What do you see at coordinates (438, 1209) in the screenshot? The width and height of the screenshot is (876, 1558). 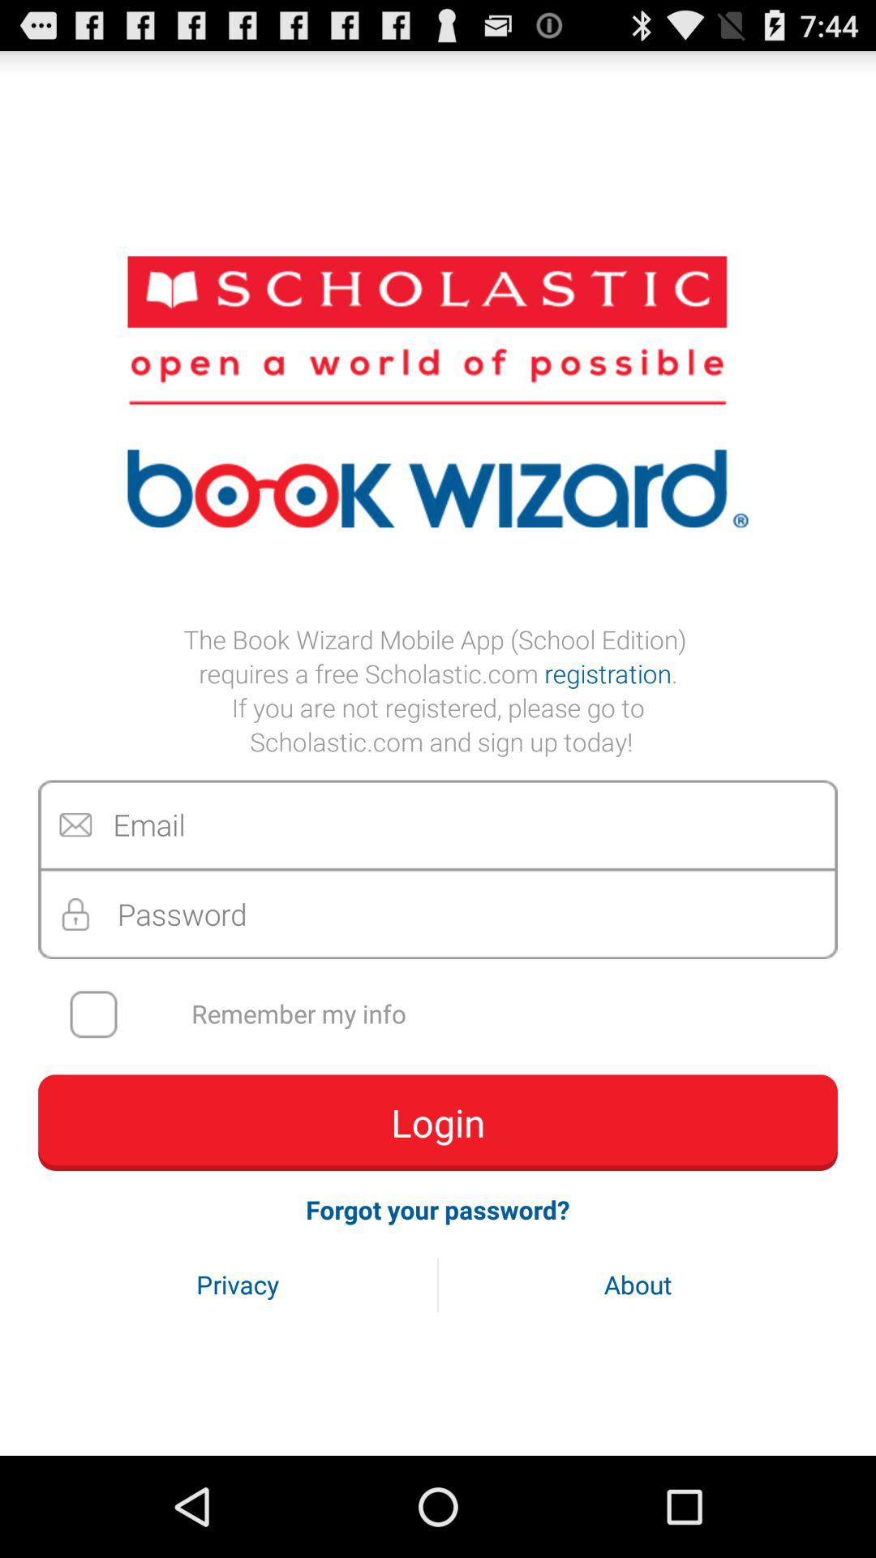 I see `open the forgot your password?` at bounding box center [438, 1209].